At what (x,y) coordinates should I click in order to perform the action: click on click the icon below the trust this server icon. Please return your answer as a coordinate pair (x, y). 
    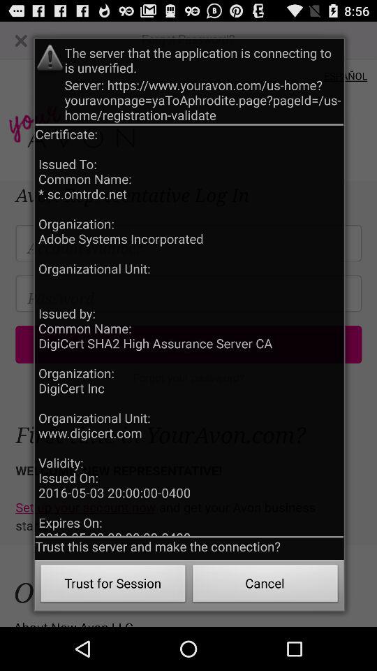
    Looking at the image, I should click on (113, 586).